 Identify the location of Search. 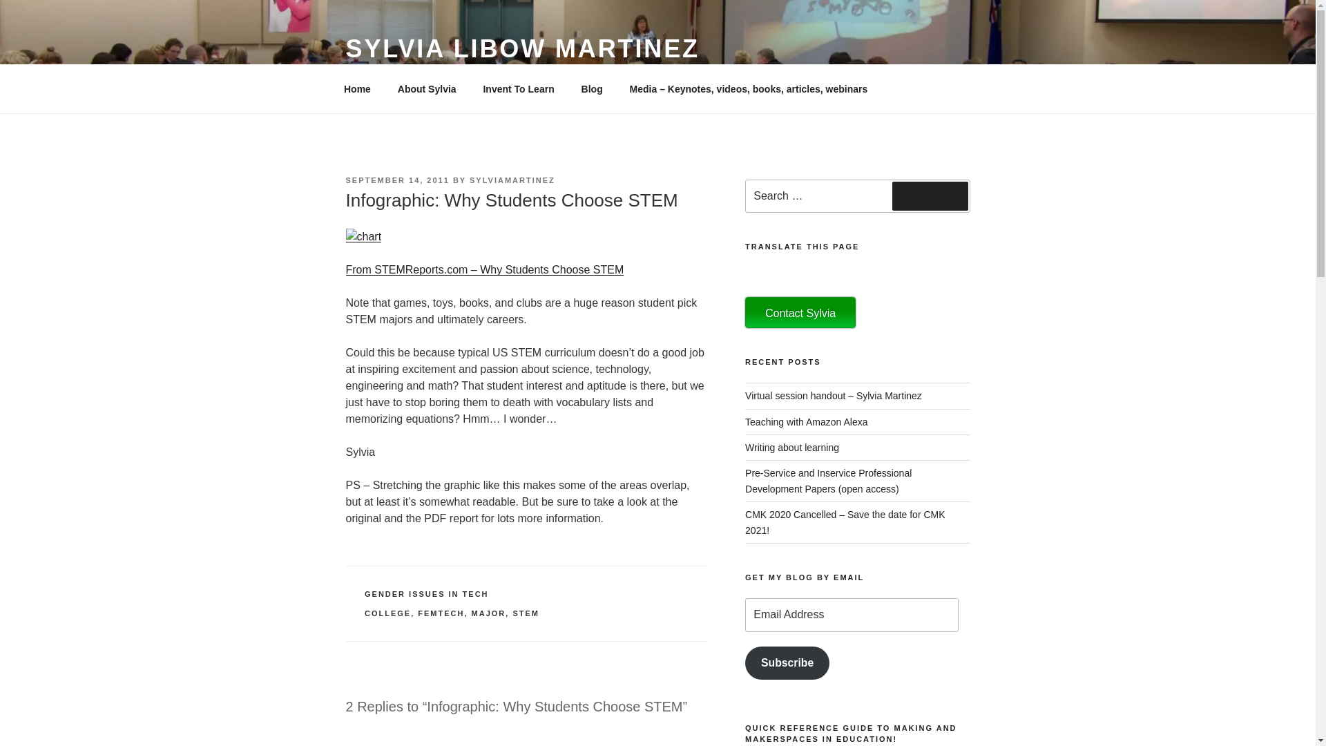
(930, 196).